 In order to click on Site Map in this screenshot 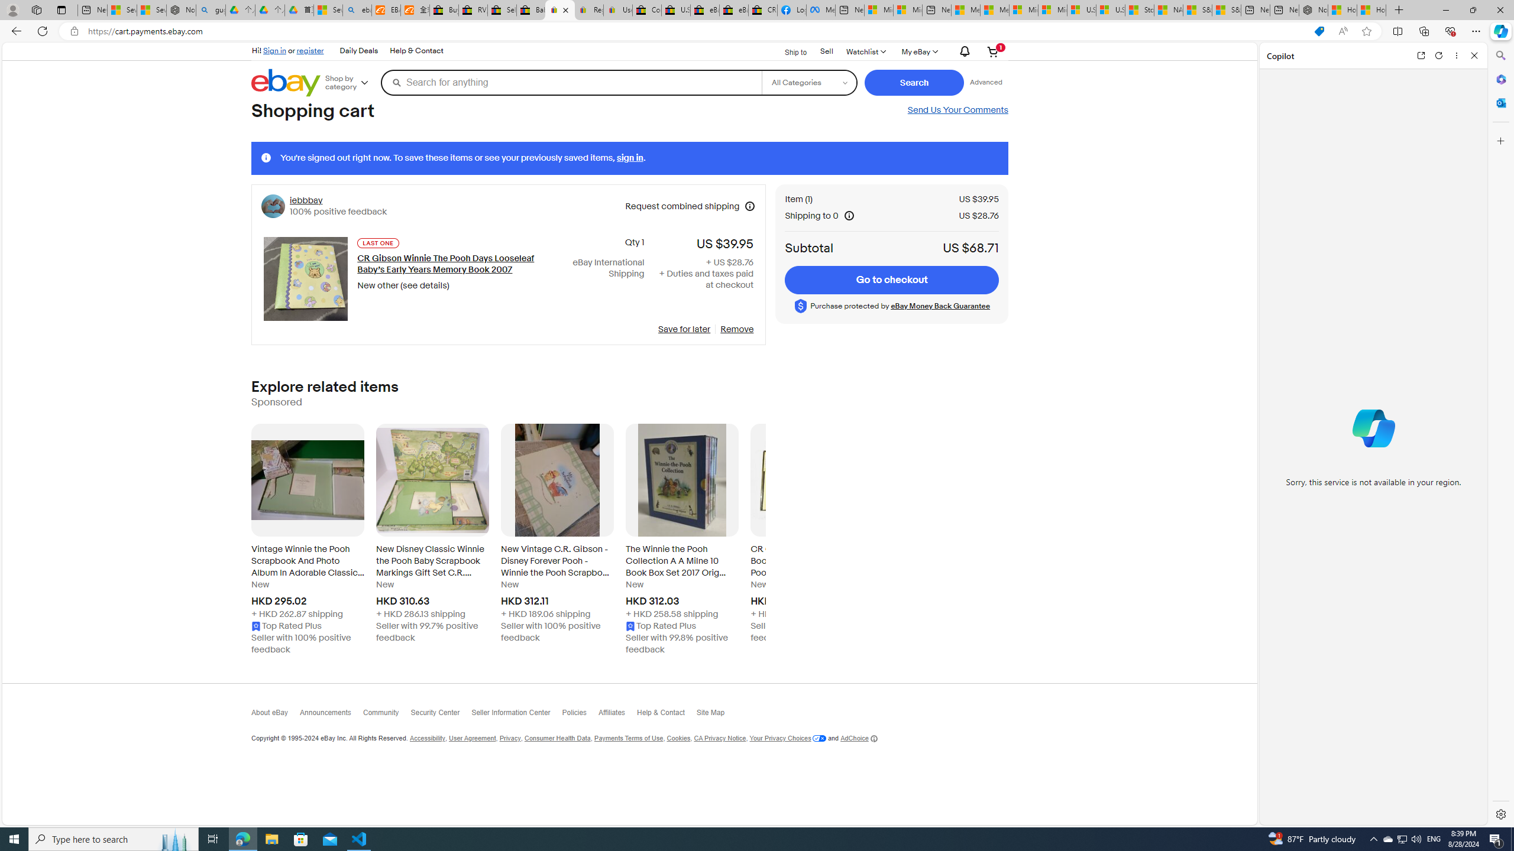, I will do `click(717, 715)`.